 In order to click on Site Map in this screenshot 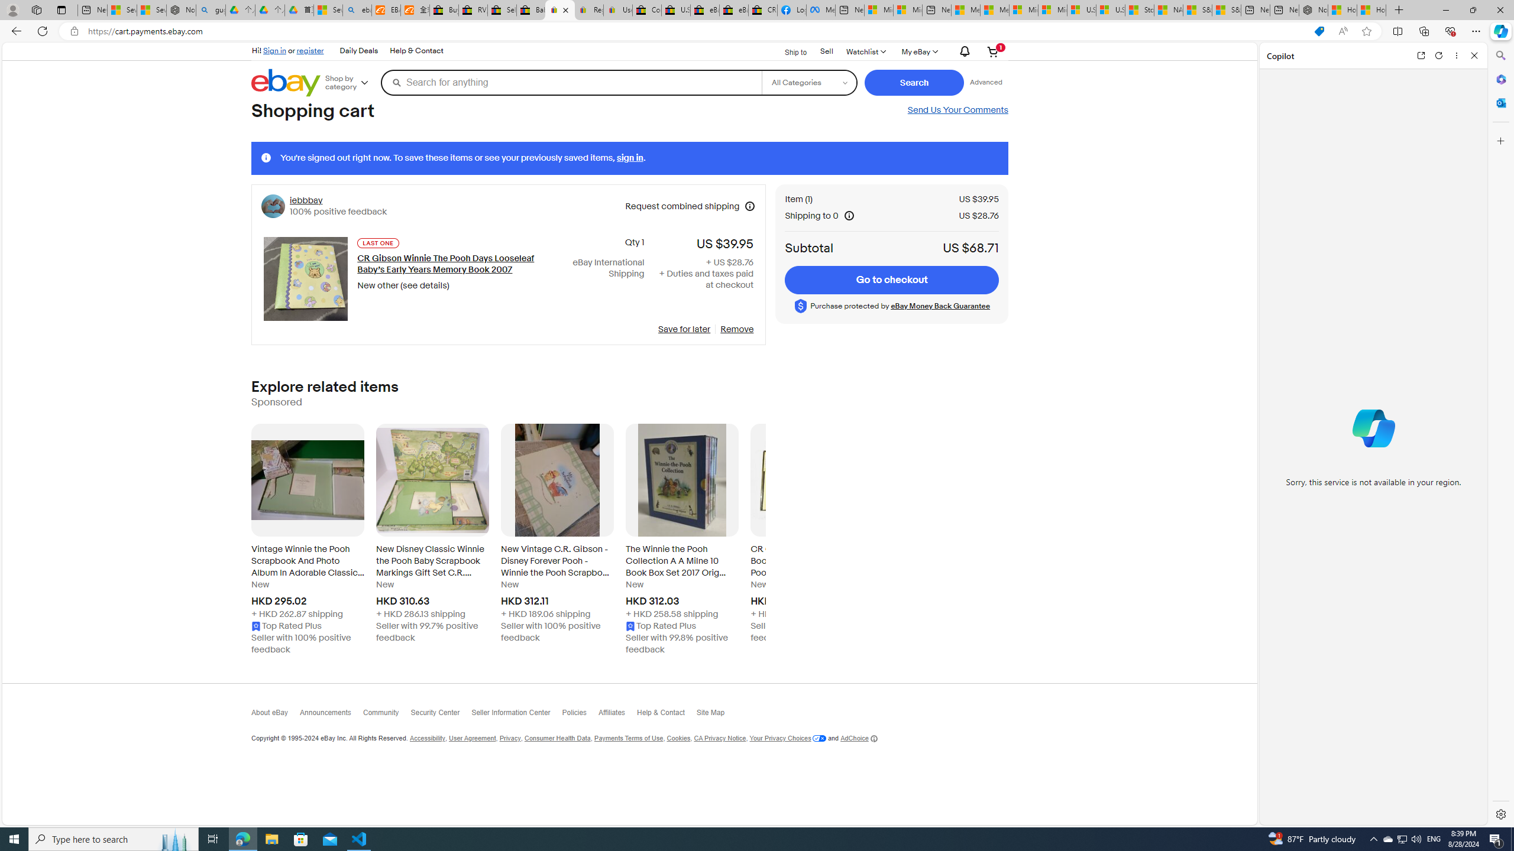, I will do `click(717, 715)`.